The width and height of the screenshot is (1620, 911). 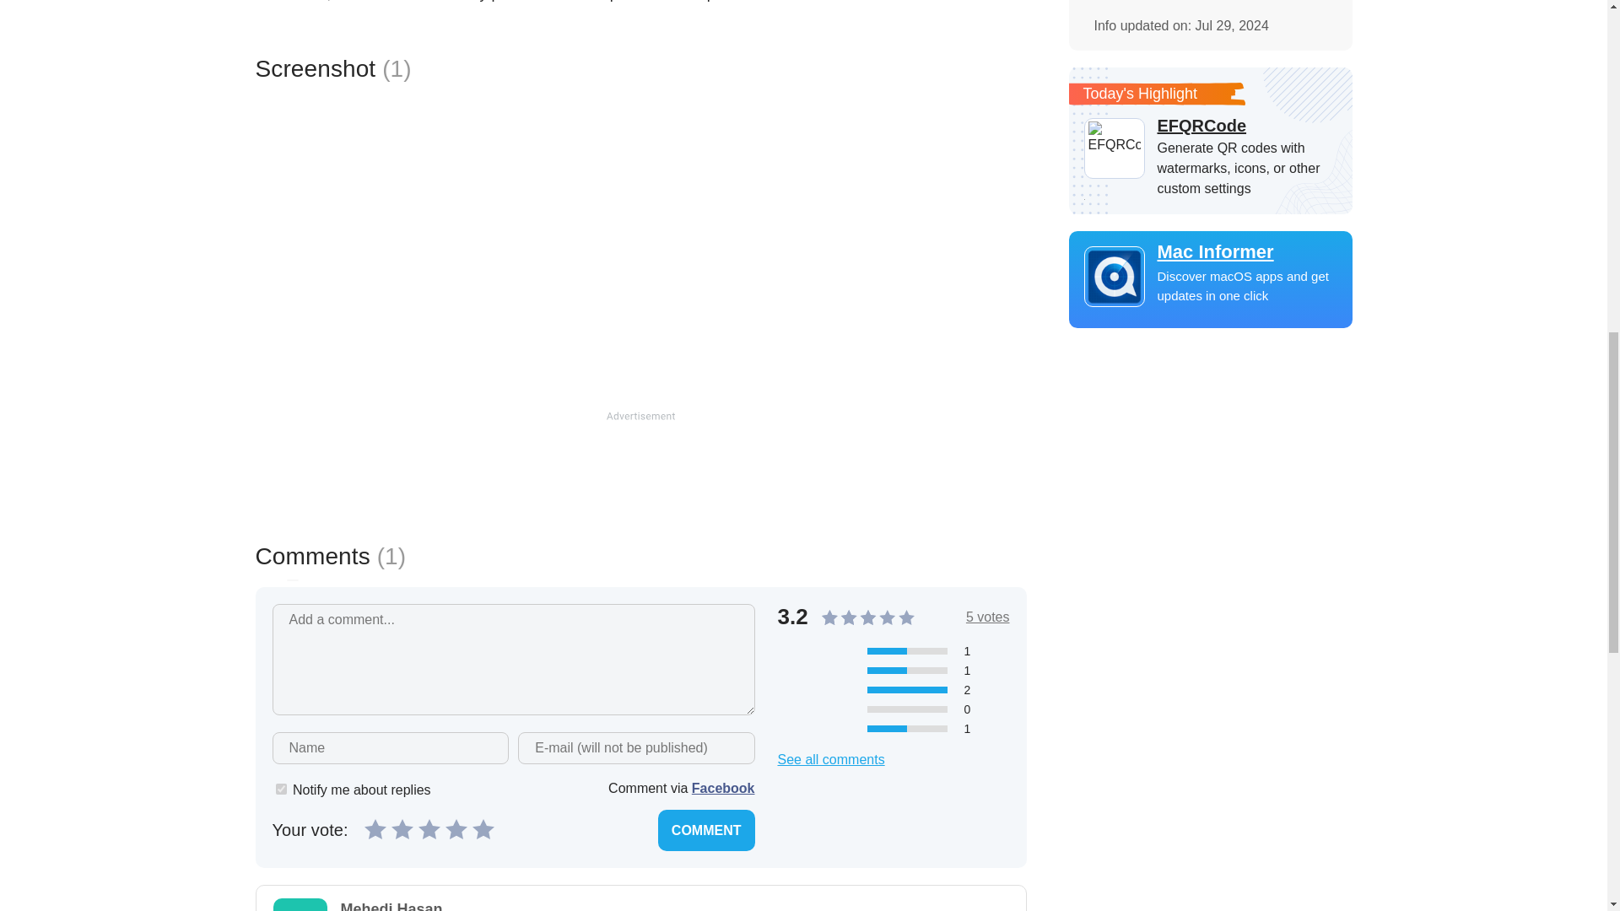 I want to click on 1, so click(x=375, y=827).